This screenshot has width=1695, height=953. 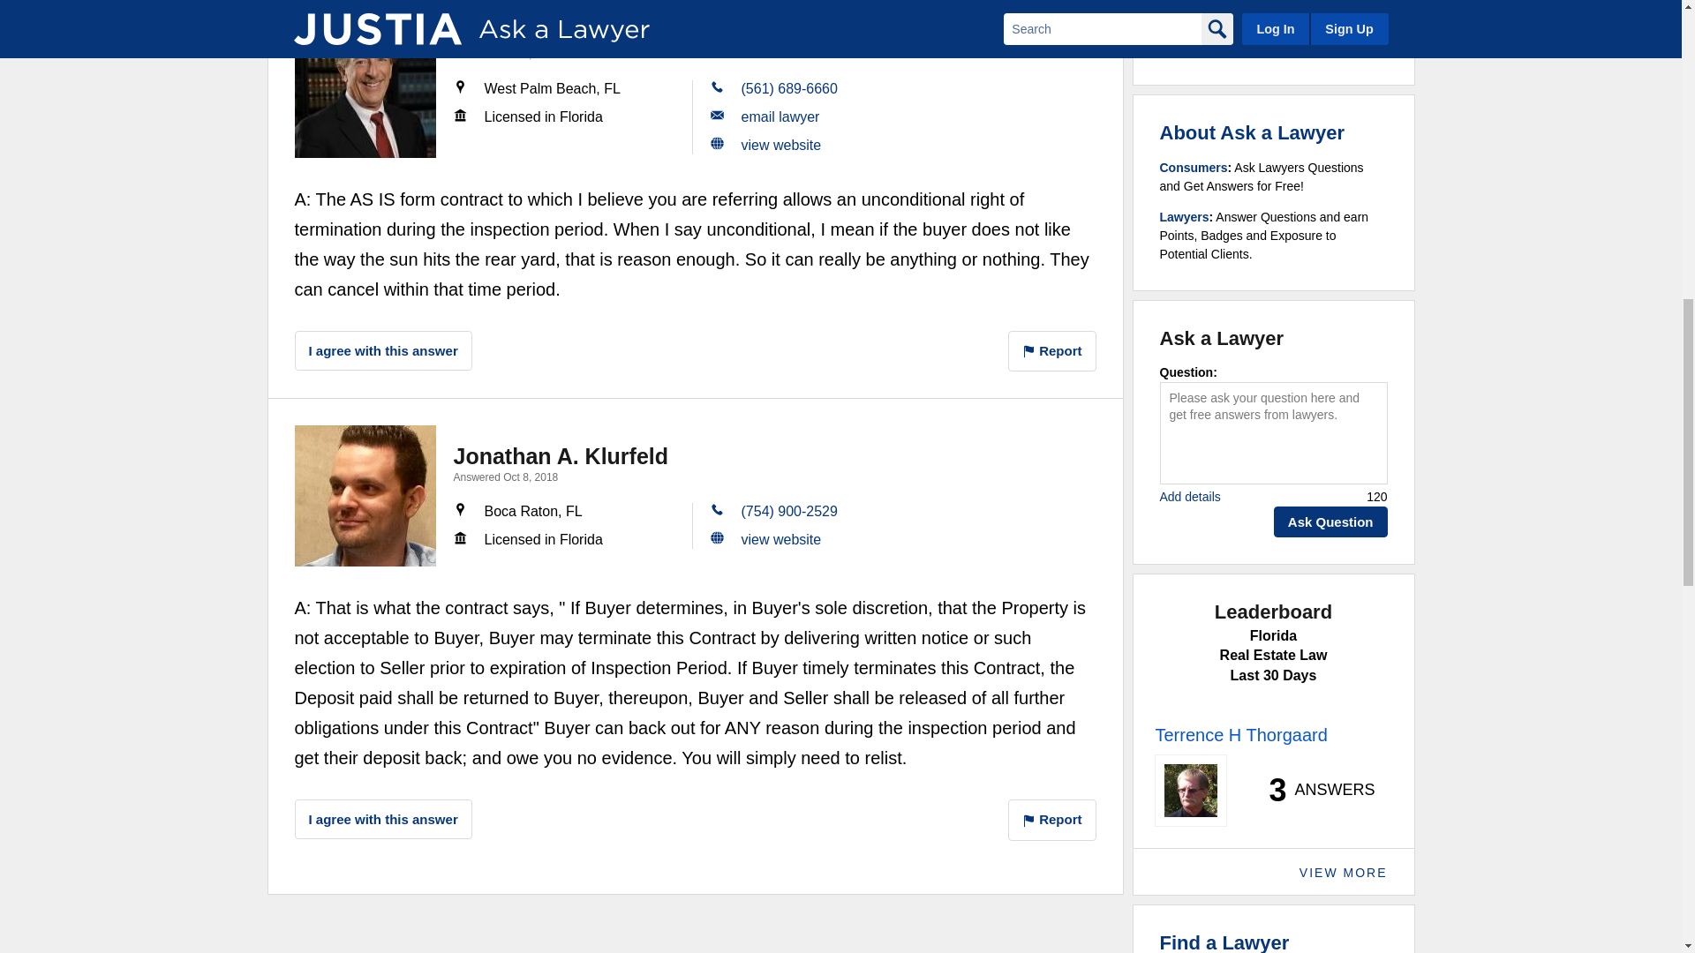 I want to click on Ask a Lawyer - FAQs - Lawyers, so click(x=1185, y=216).